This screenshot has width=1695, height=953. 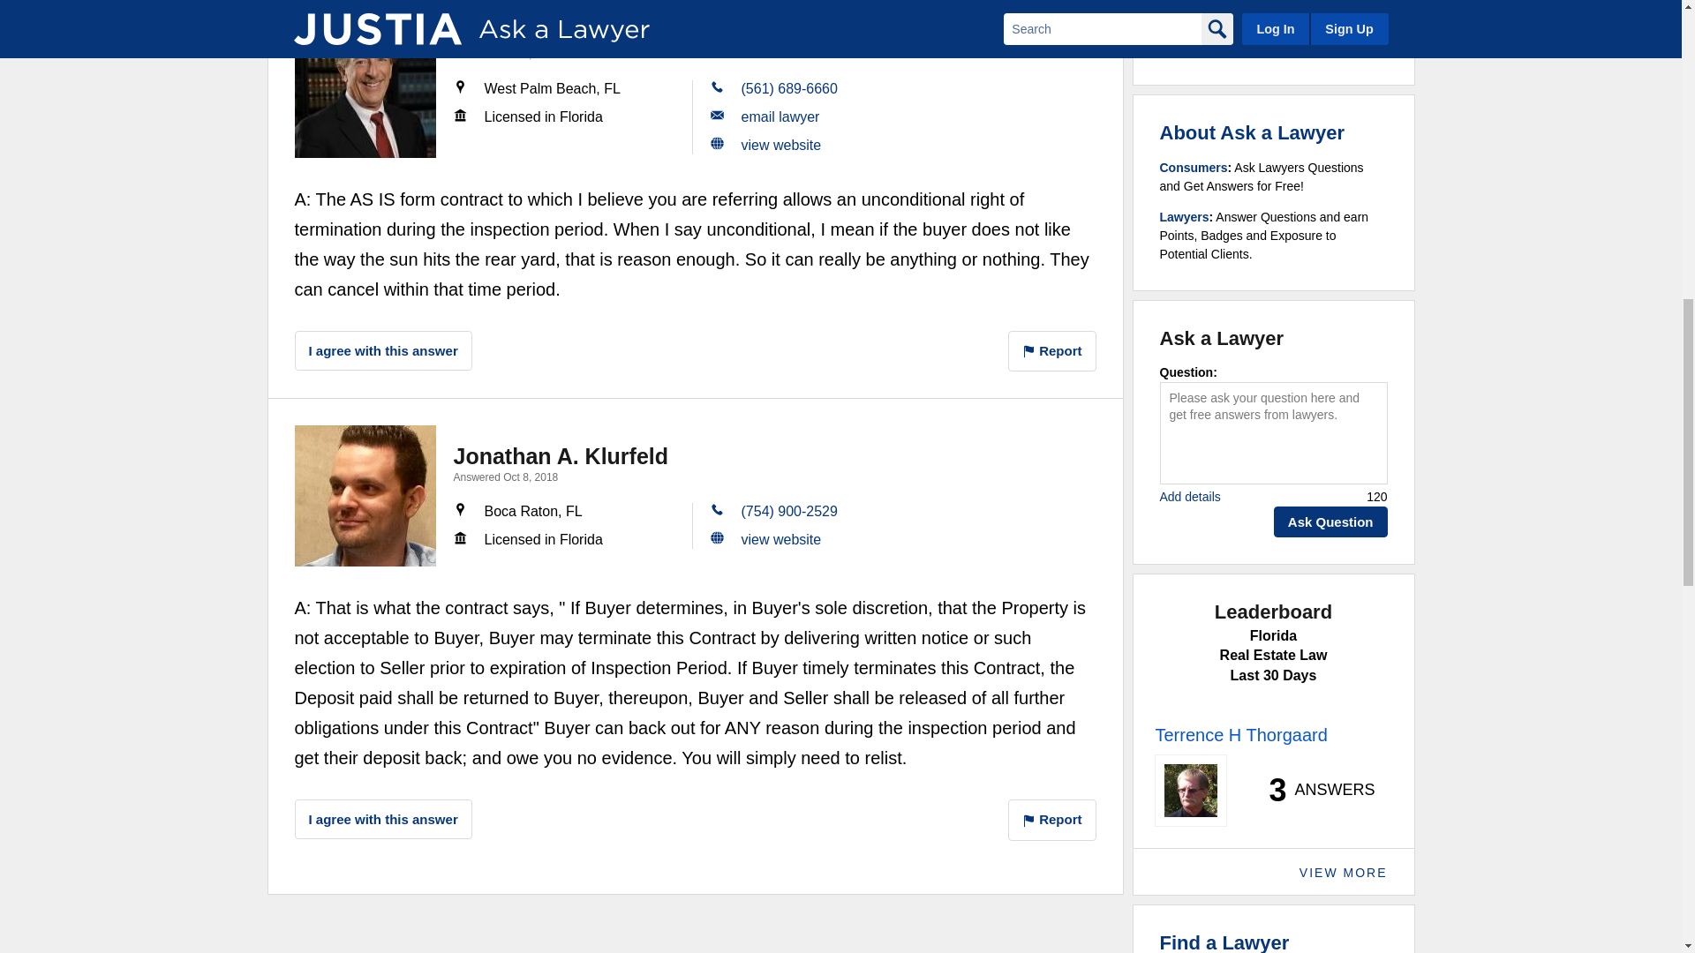 I want to click on Ask a Lawyer - FAQs - Lawyers, so click(x=1185, y=216).